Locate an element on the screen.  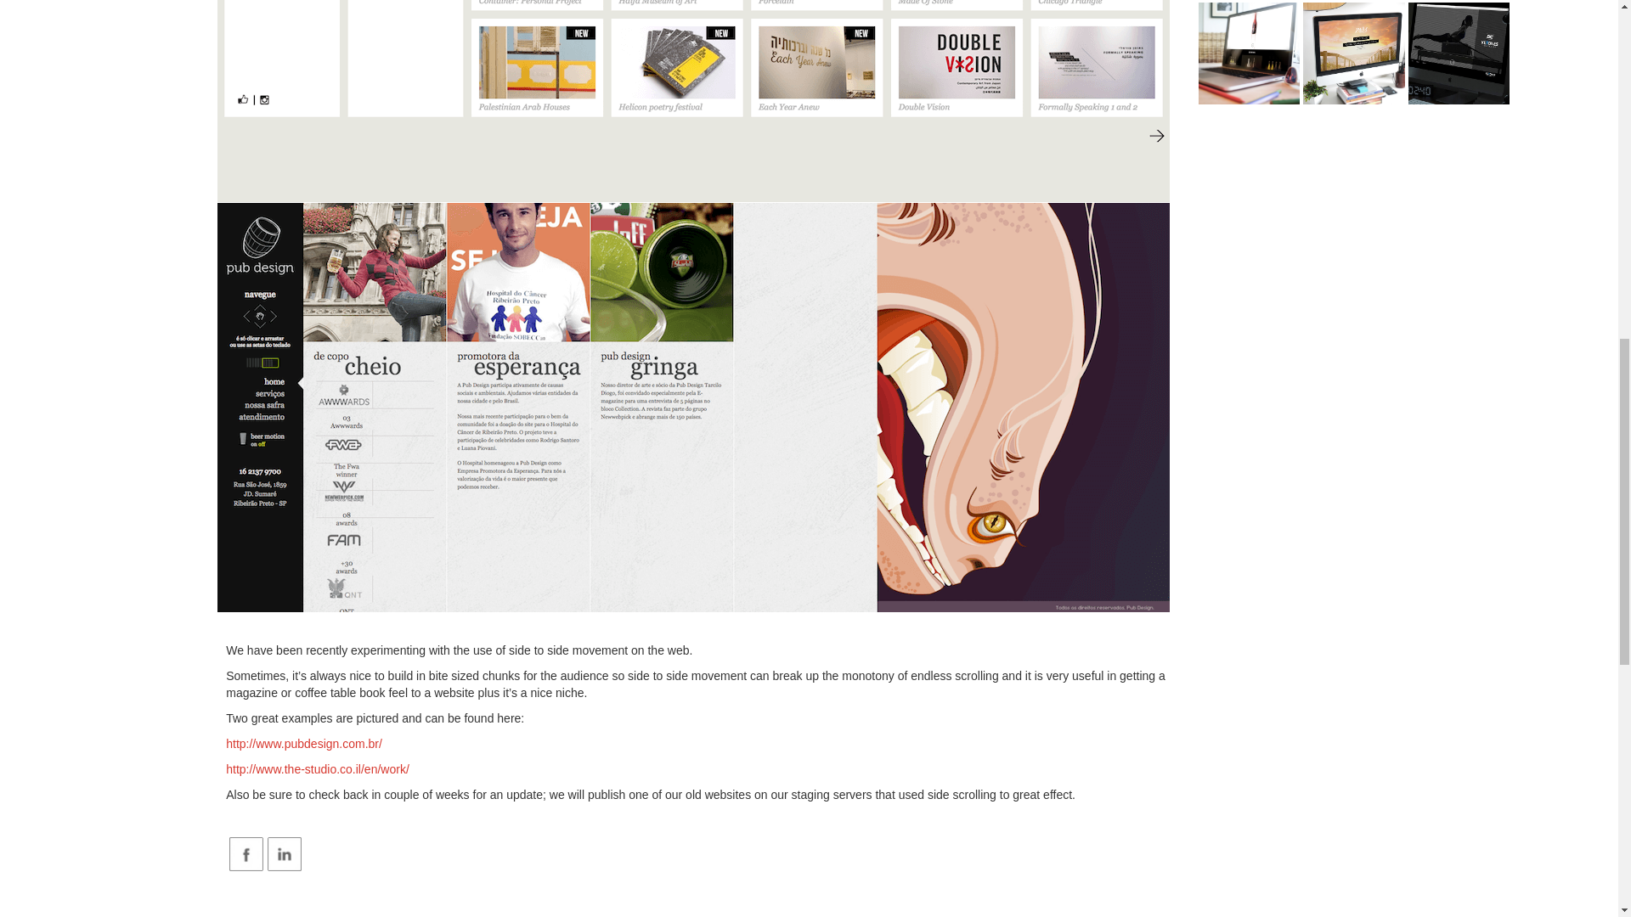
LinkedIn is located at coordinates (284, 854).